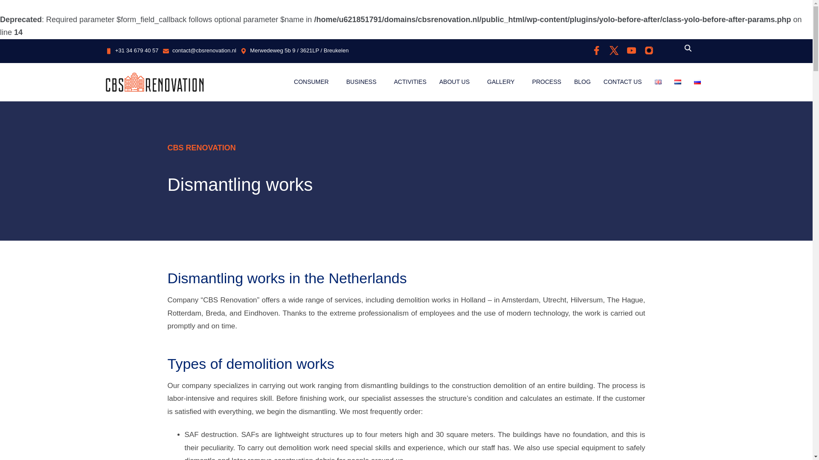 The height and width of the screenshot is (460, 819). Describe the element at coordinates (582, 82) in the screenshot. I see `BLOG` at that location.